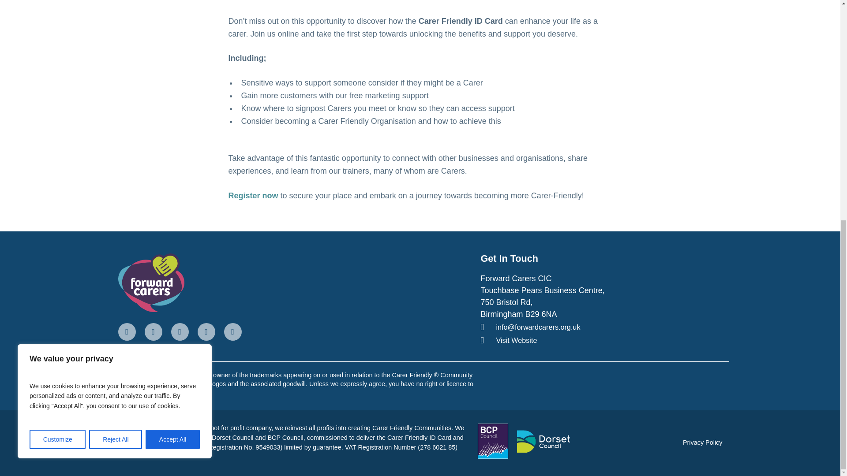 Image resolution: width=847 pixels, height=476 pixels. Describe the element at coordinates (250, 196) in the screenshot. I see `Register no` at that location.